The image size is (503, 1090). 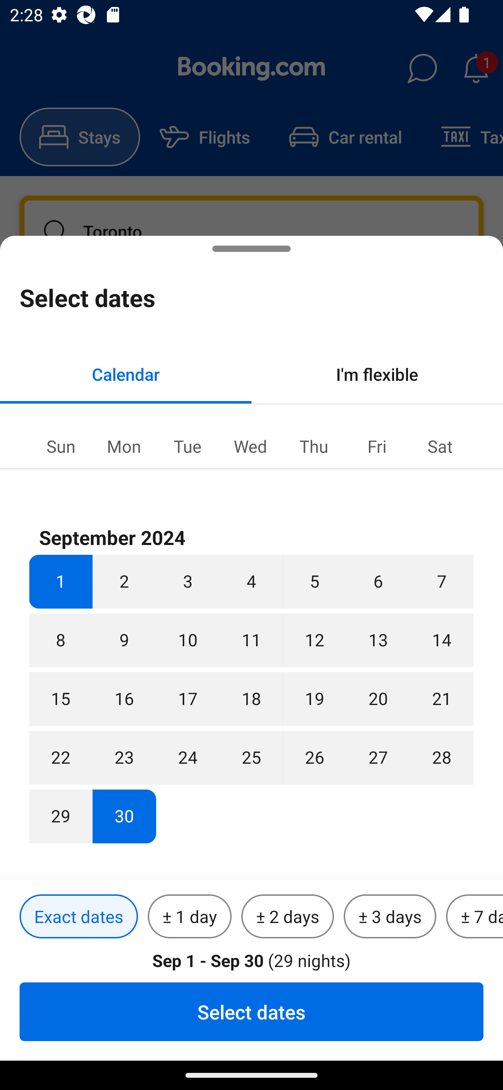 What do you see at coordinates (390, 917) in the screenshot?
I see `± 3 days` at bounding box center [390, 917].